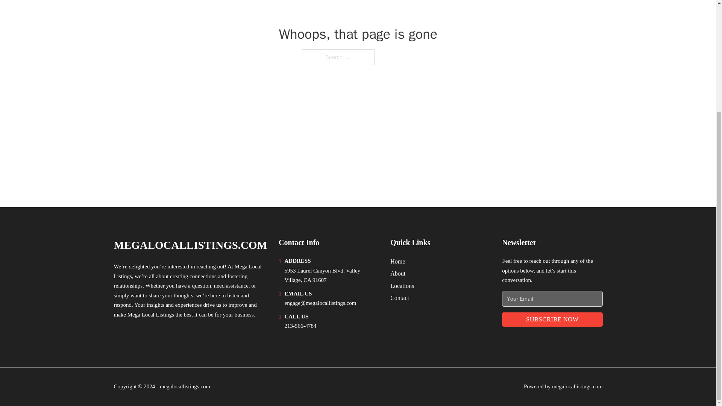 Image resolution: width=722 pixels, height=406 pixels. I want to click on About, so click(398, 273).